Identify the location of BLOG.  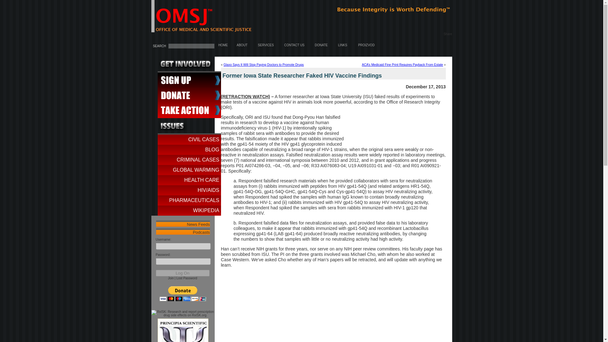
(189, 149).